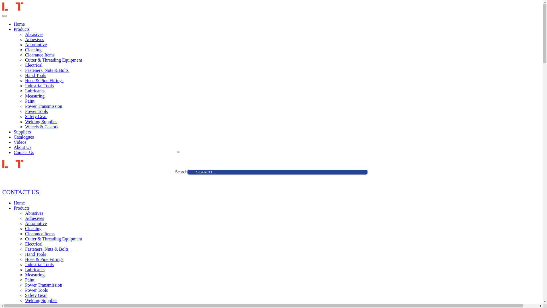  I want to click on Suppliers, so click(22, 132).